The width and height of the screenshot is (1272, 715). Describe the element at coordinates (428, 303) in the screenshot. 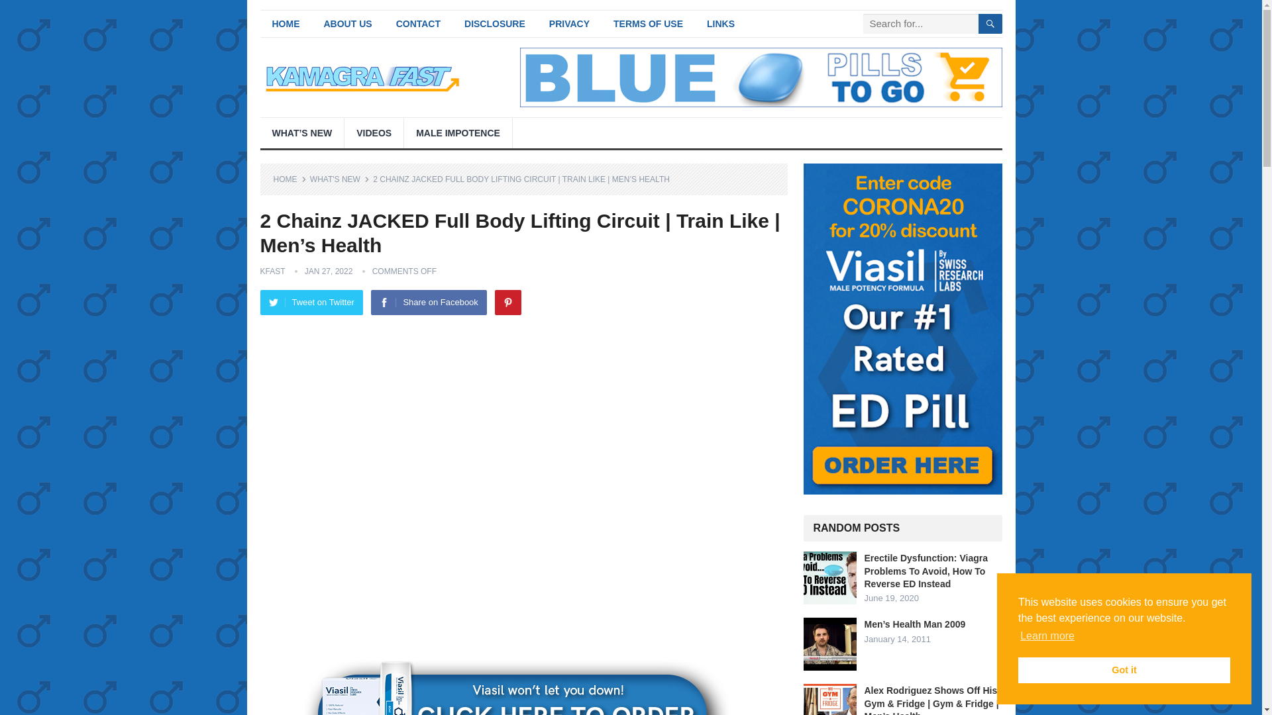

I see `Share on Facebook` at that location.